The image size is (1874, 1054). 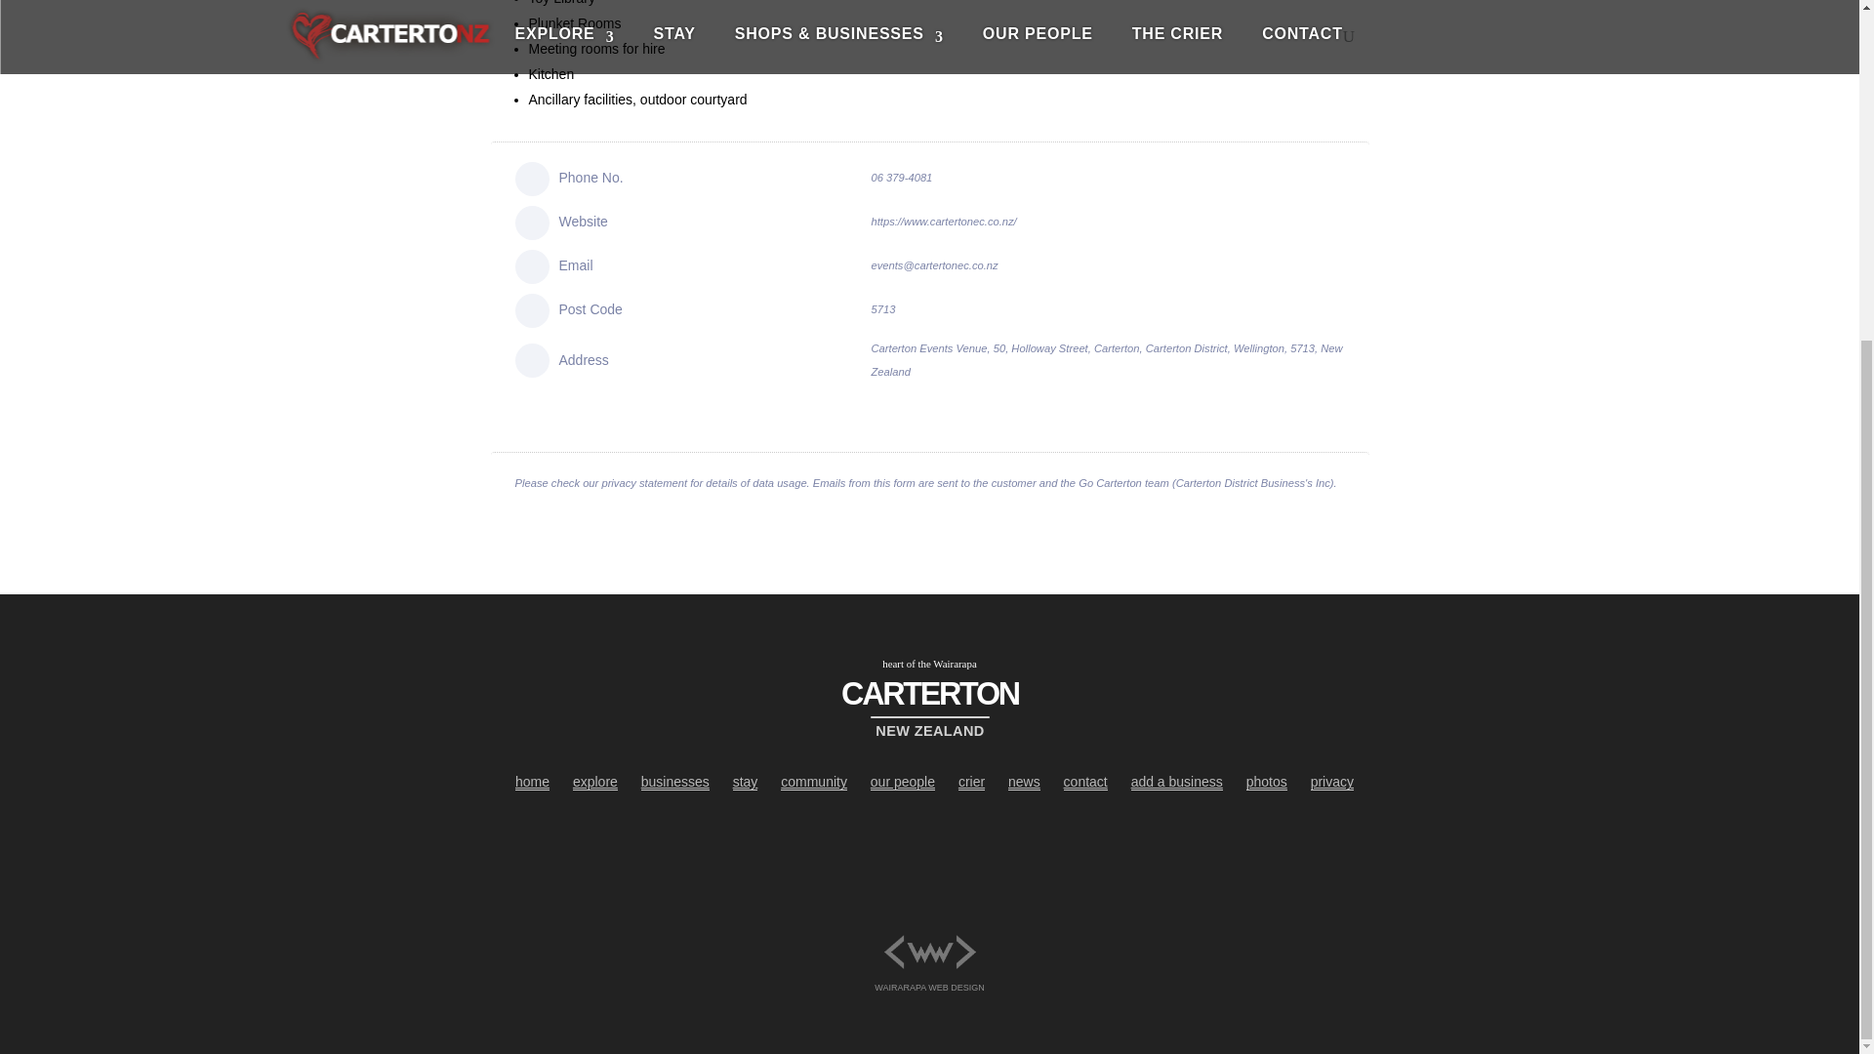 What do you see at coordinates (930, 937) in the screenshot?
I see `Wairarapa Web Design` at bounding box center [930, 937].